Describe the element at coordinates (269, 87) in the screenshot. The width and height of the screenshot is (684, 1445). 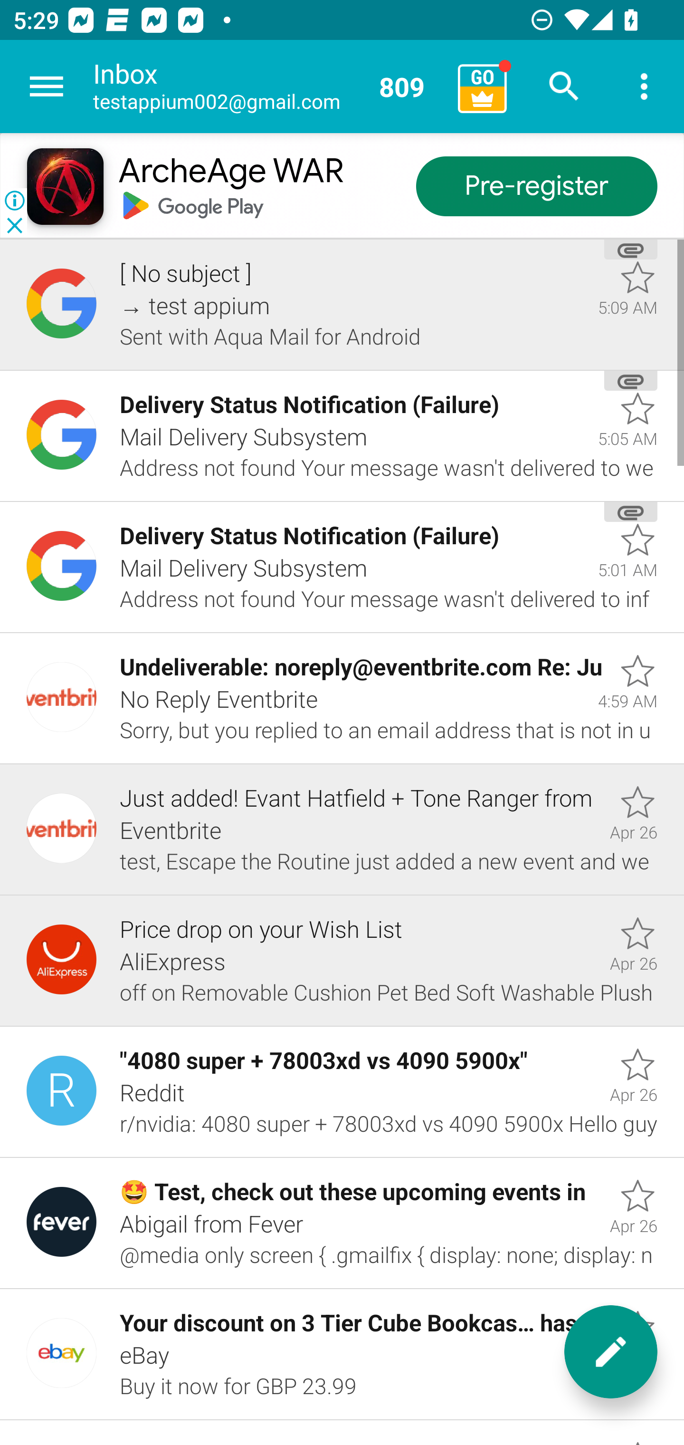
I see `Inbox testappium002@gmail.com 809` at that location.